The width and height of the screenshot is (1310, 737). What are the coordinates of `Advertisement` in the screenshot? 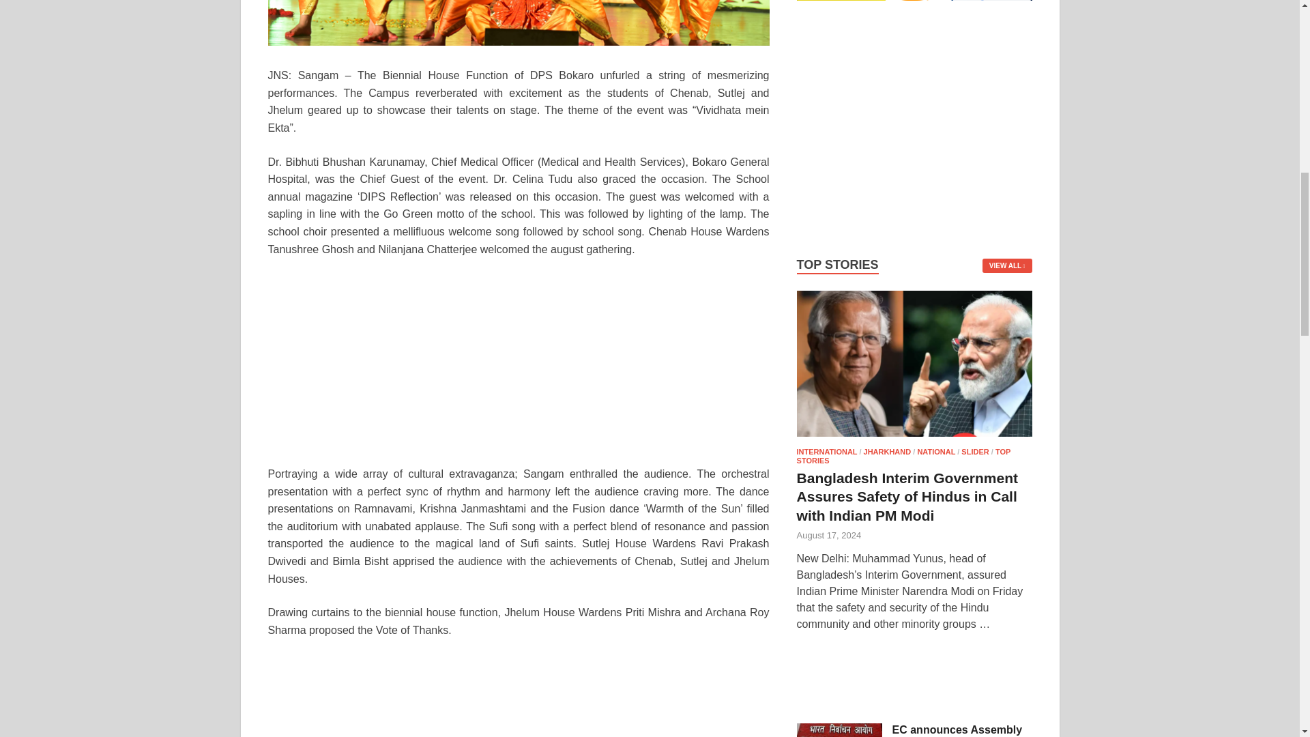 It's located at (914, 682).